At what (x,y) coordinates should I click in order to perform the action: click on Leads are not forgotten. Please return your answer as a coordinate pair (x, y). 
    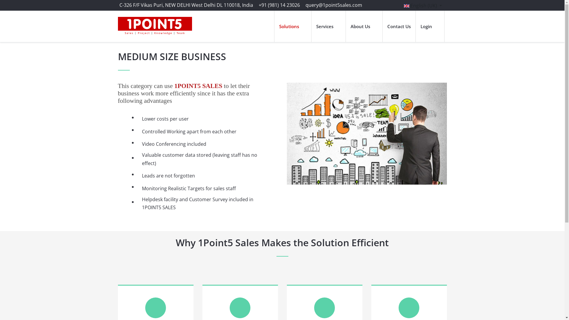
    Looking at the image, I should click on (202, 176).